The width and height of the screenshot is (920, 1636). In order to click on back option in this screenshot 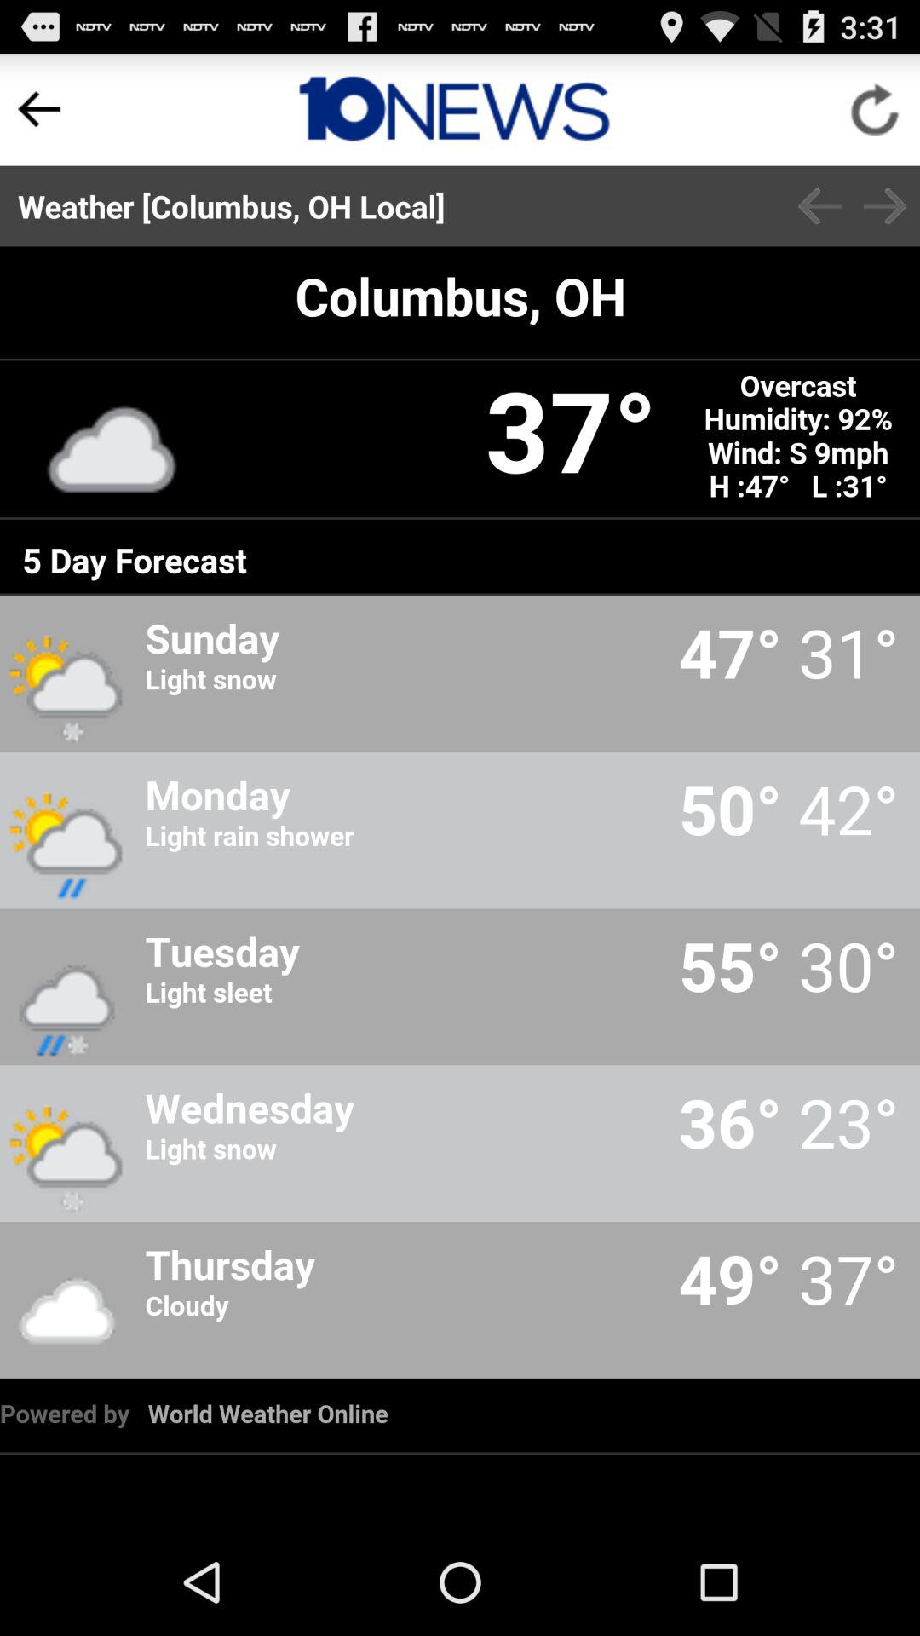, I will do `click(39, 109)`.